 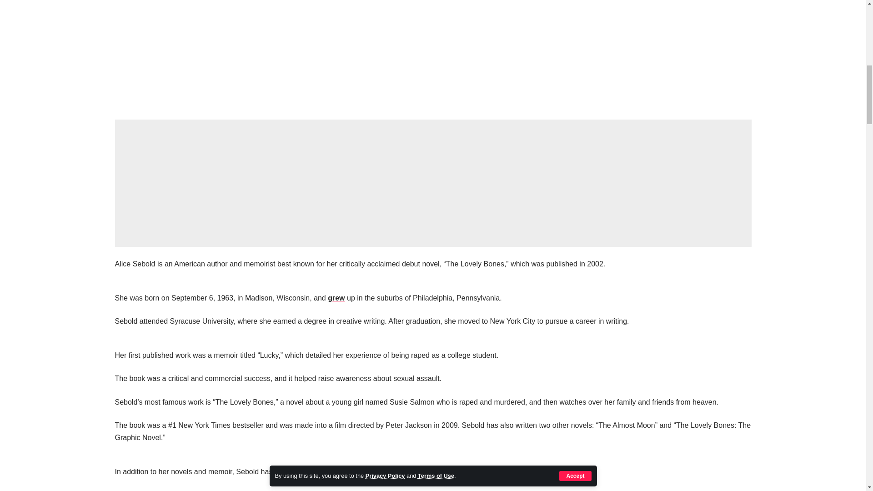 I want to click on grew, so click(x=336, y=298).